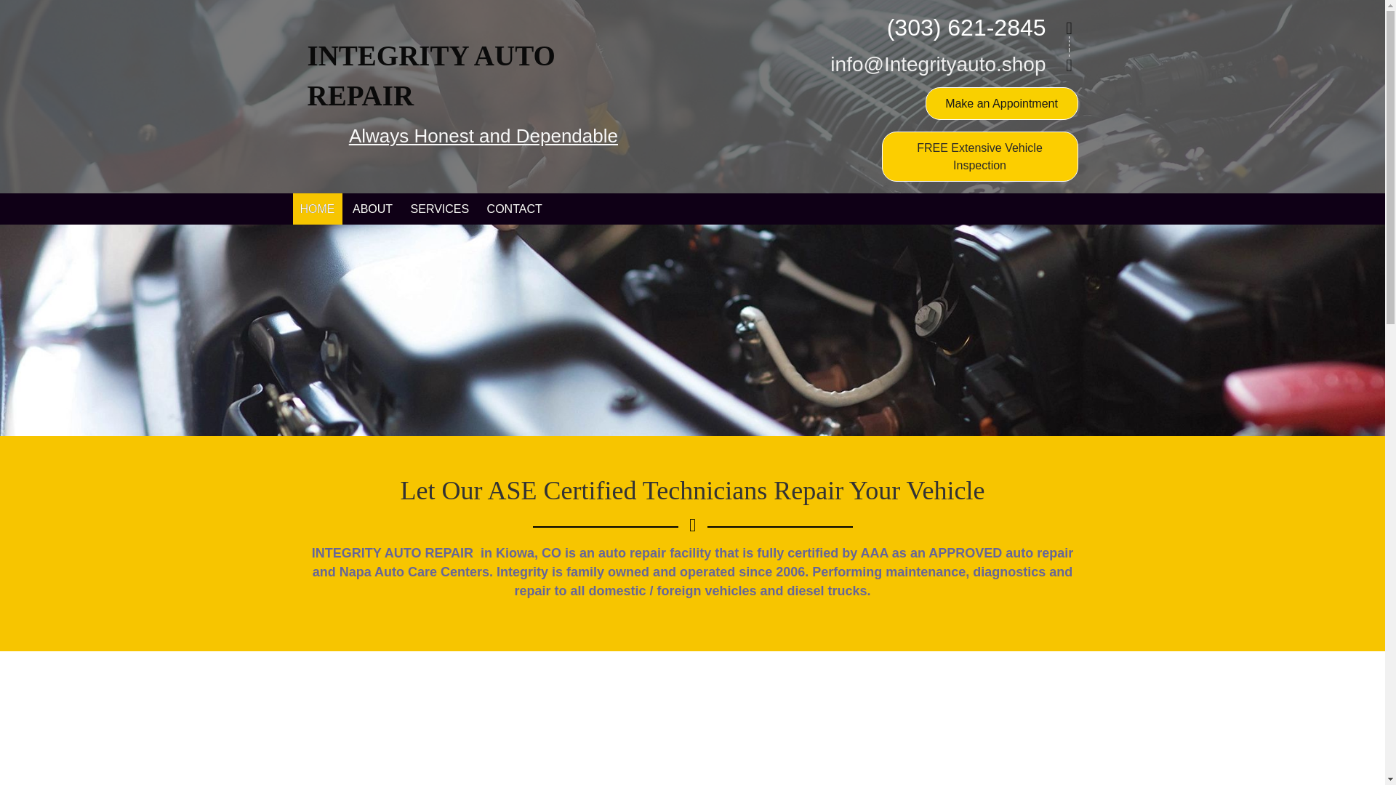  Describe the element at coordinates (515, 208) in the screenshot. I see `CONTACT` at that location.